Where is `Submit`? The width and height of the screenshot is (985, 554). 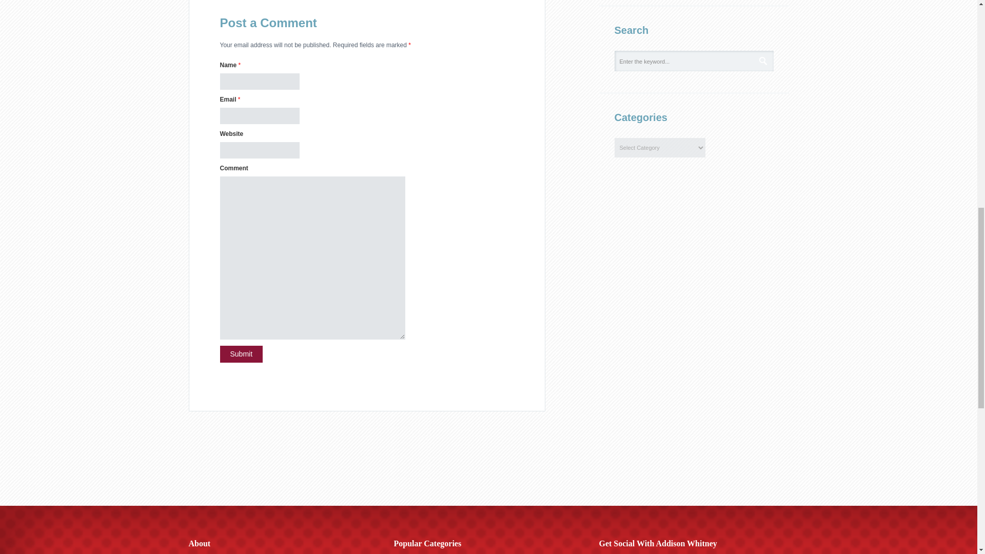 Submit is located at coordinates (241, 354).